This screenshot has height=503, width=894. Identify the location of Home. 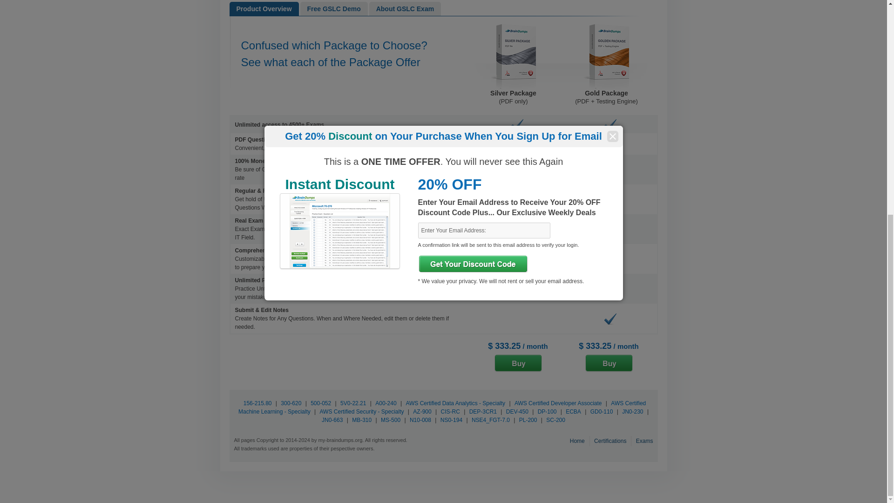
(578, 441).